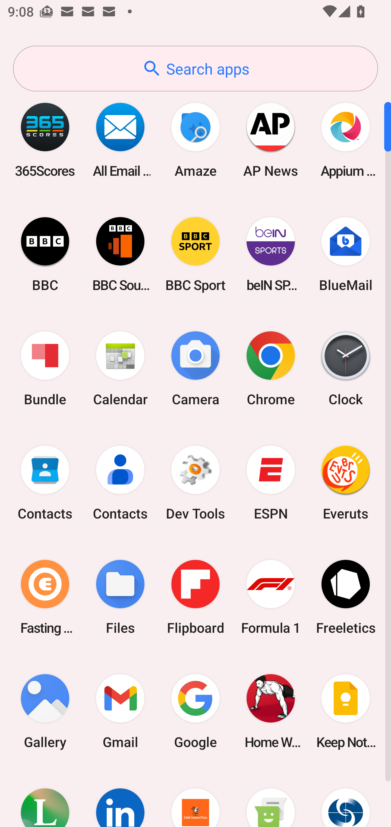  I want to click on Messaging, so click(270, 798).